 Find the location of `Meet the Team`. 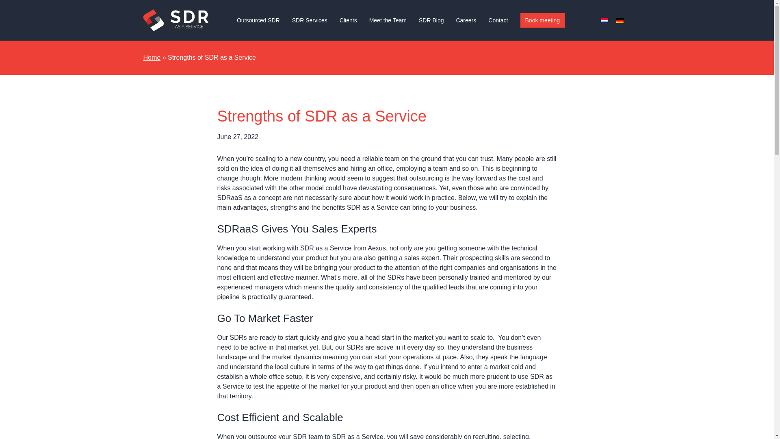

Meet the Team is located at coordinates (388, 20).